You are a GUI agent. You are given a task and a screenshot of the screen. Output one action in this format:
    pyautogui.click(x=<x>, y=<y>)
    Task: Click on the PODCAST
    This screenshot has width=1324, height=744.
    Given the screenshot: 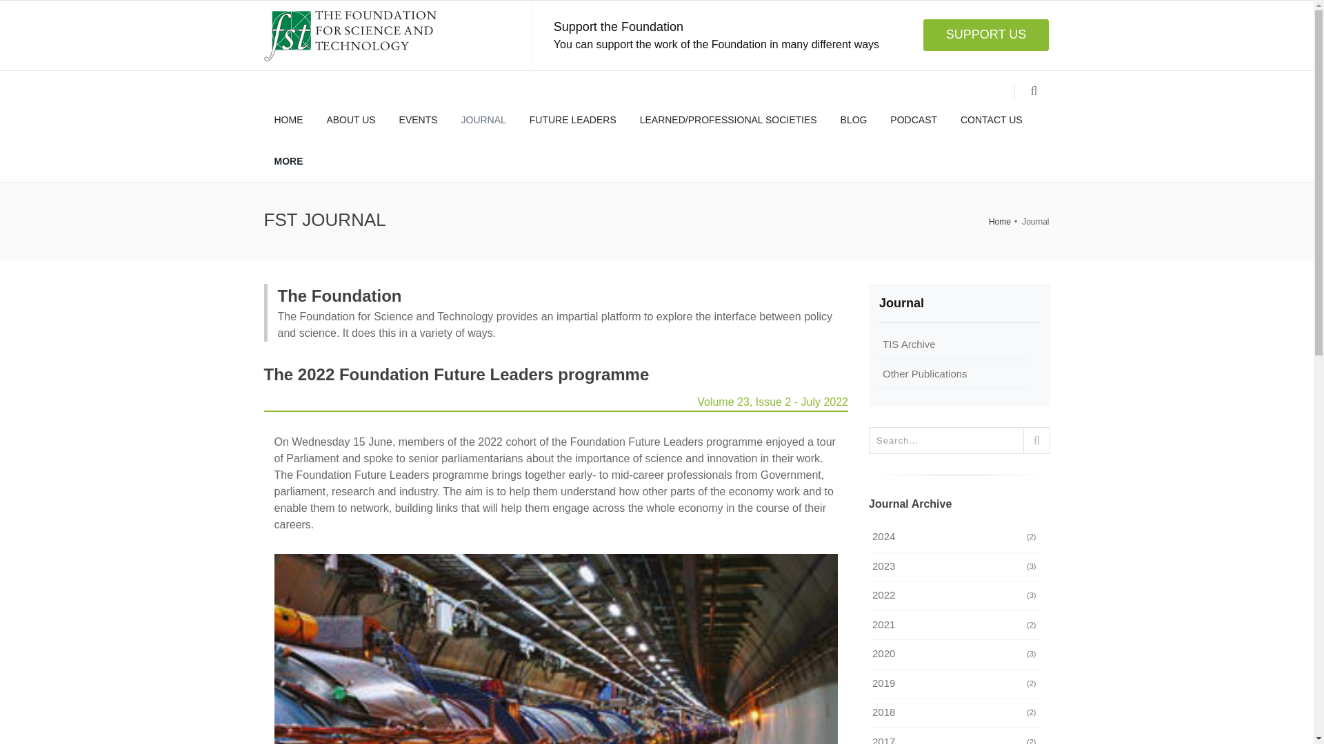 What is the action you would take?
    pyautogui.click(x=914, y=120)
    